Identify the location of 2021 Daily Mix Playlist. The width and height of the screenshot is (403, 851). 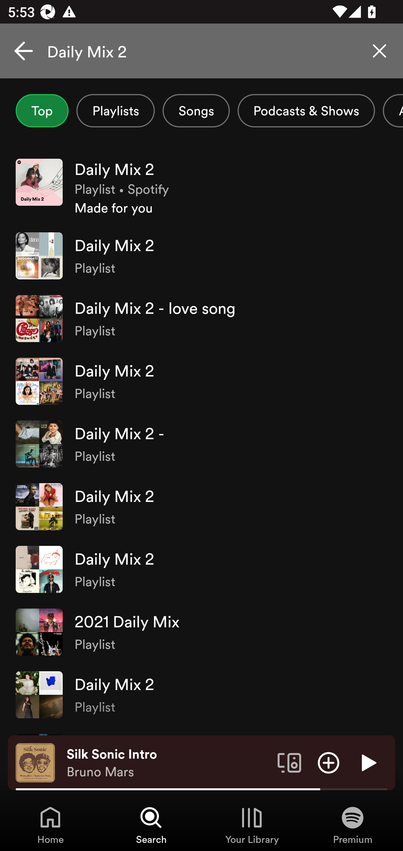
(201, 632).